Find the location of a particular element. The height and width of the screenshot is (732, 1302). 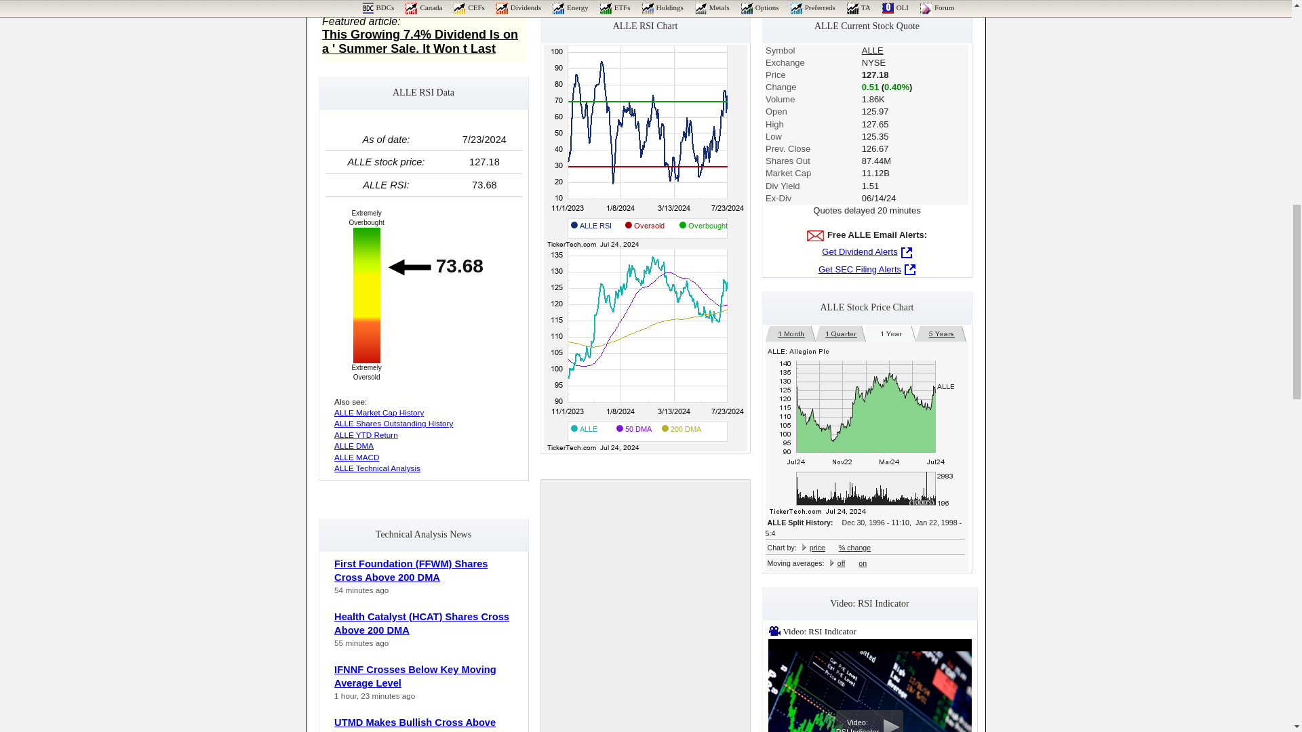

IFNNF Crosses Below Key Moving Average Level is located at coordinates (415, 676).